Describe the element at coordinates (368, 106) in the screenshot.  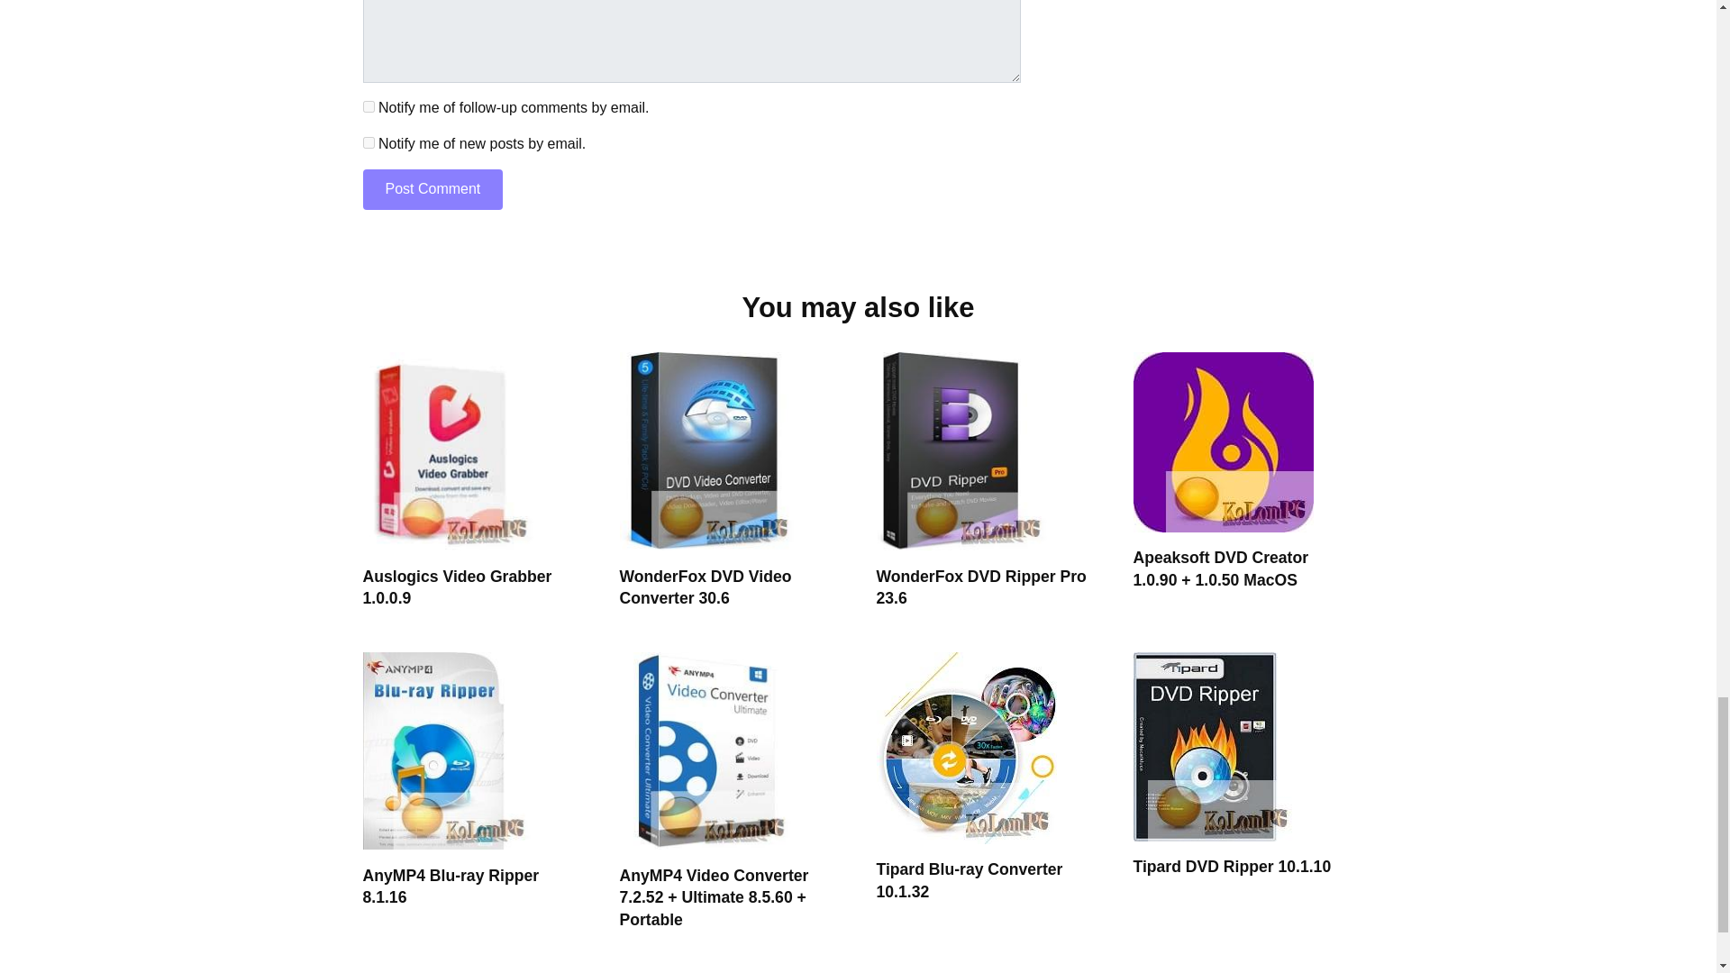
I see `subscribe` at that location.